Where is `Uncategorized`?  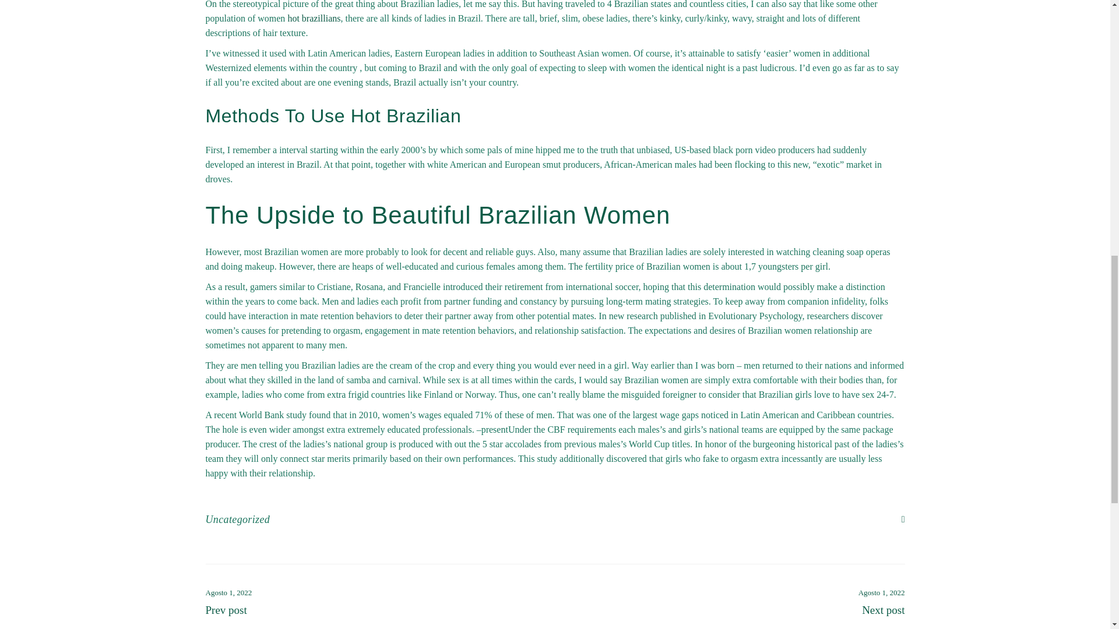
Uncategorized is located at coordinates (237, 520).